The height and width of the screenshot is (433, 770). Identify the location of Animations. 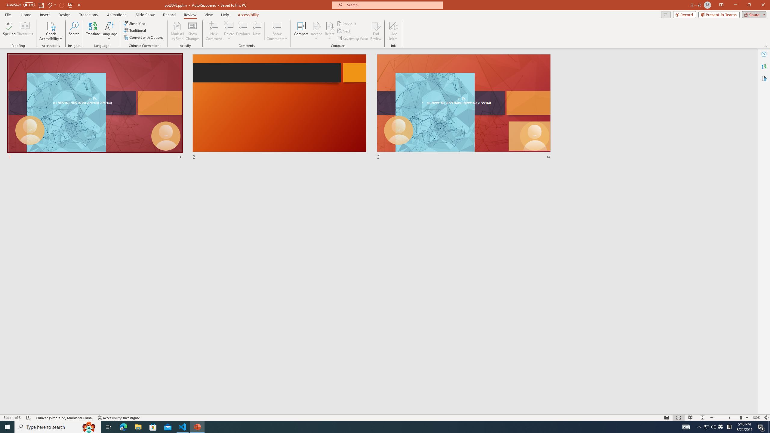
(117, 15).